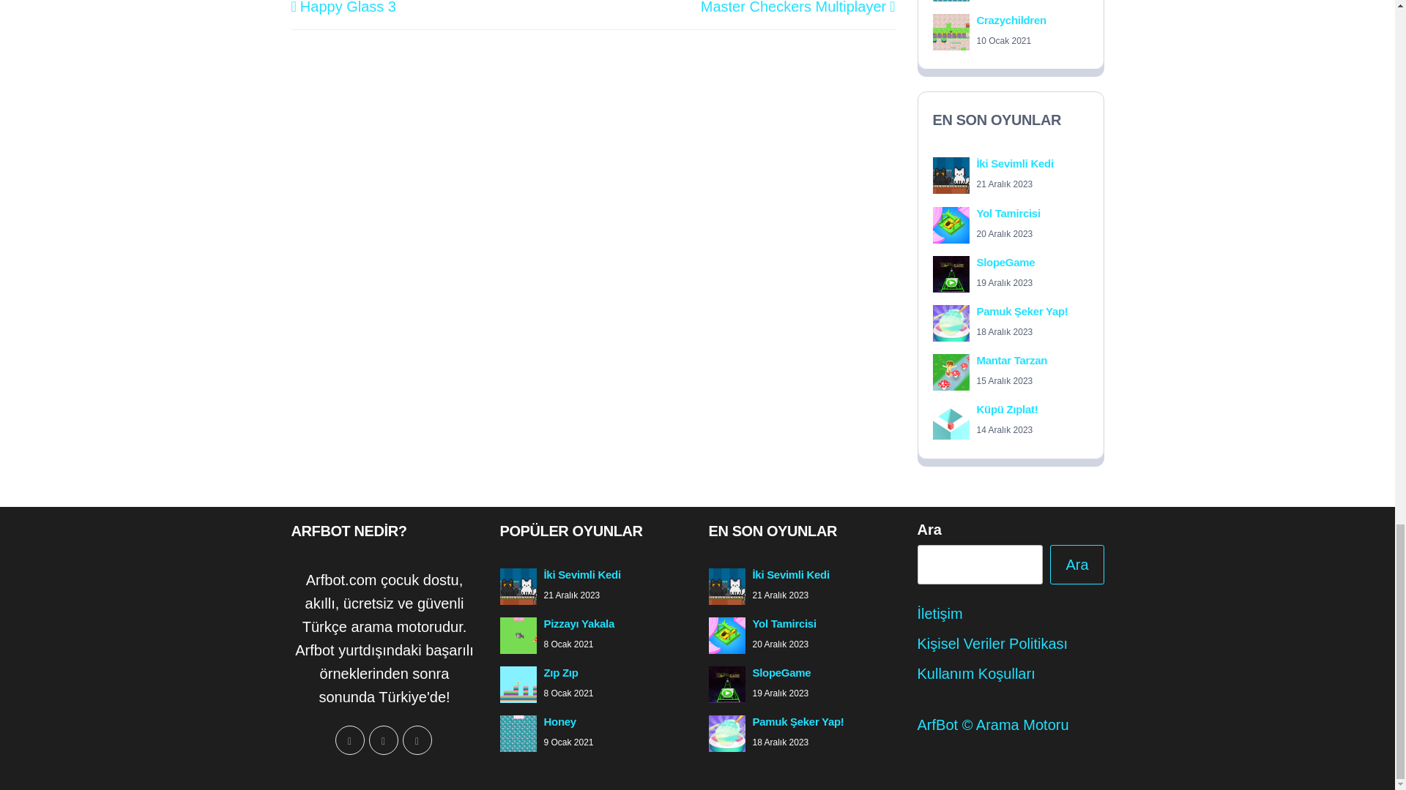 This screenshot has width=1406, height=790. Describe the element at coordinates (417, 740) in the screenshot. I see `Youtube` at that location.